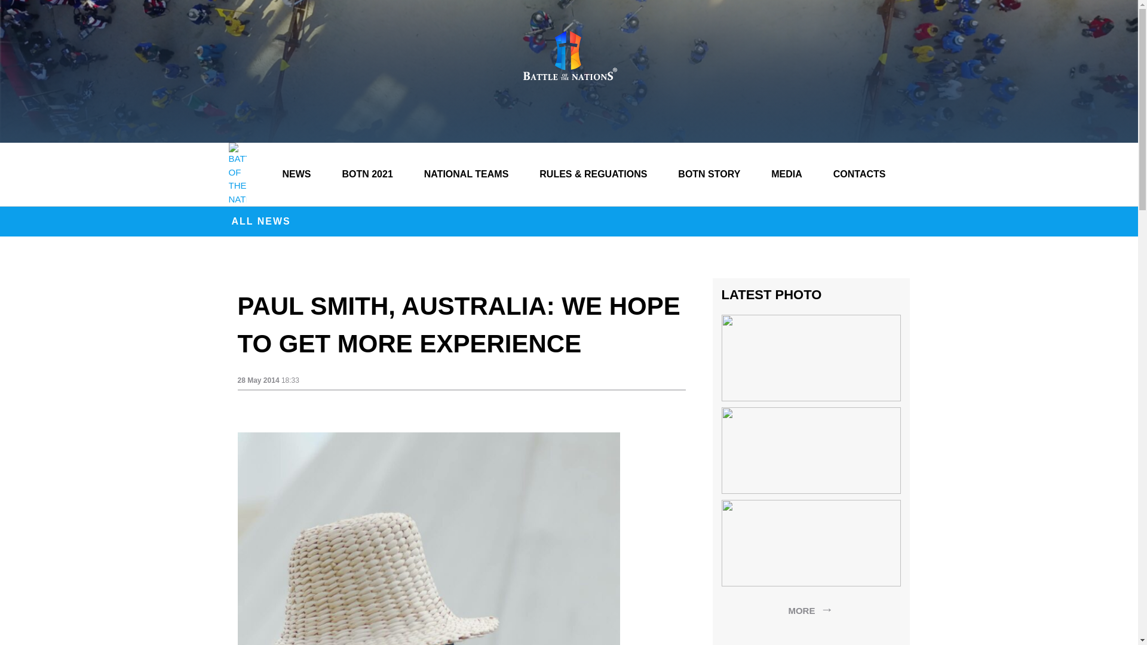 This screenshot has height=645, width=1147. What do you see at coordinates (859, 174) in the screenshot?
I see `CONTACTS` at bounding box center [859, 174].